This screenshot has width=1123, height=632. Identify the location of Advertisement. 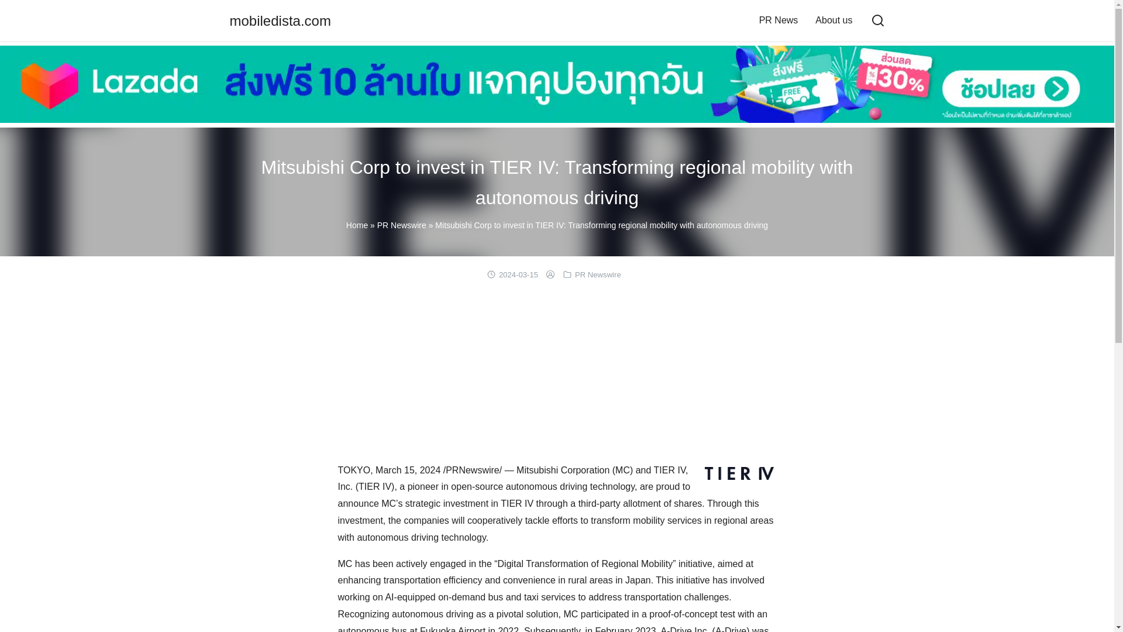
(557, 376).